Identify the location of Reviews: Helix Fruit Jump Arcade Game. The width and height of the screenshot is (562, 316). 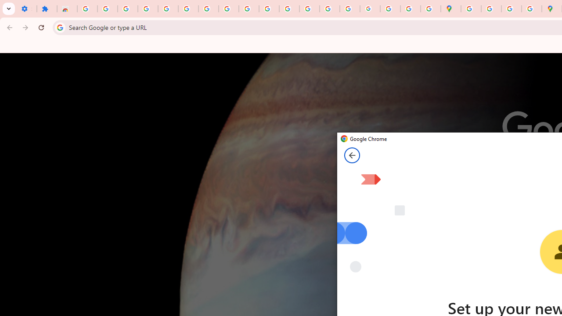
(67, 9).